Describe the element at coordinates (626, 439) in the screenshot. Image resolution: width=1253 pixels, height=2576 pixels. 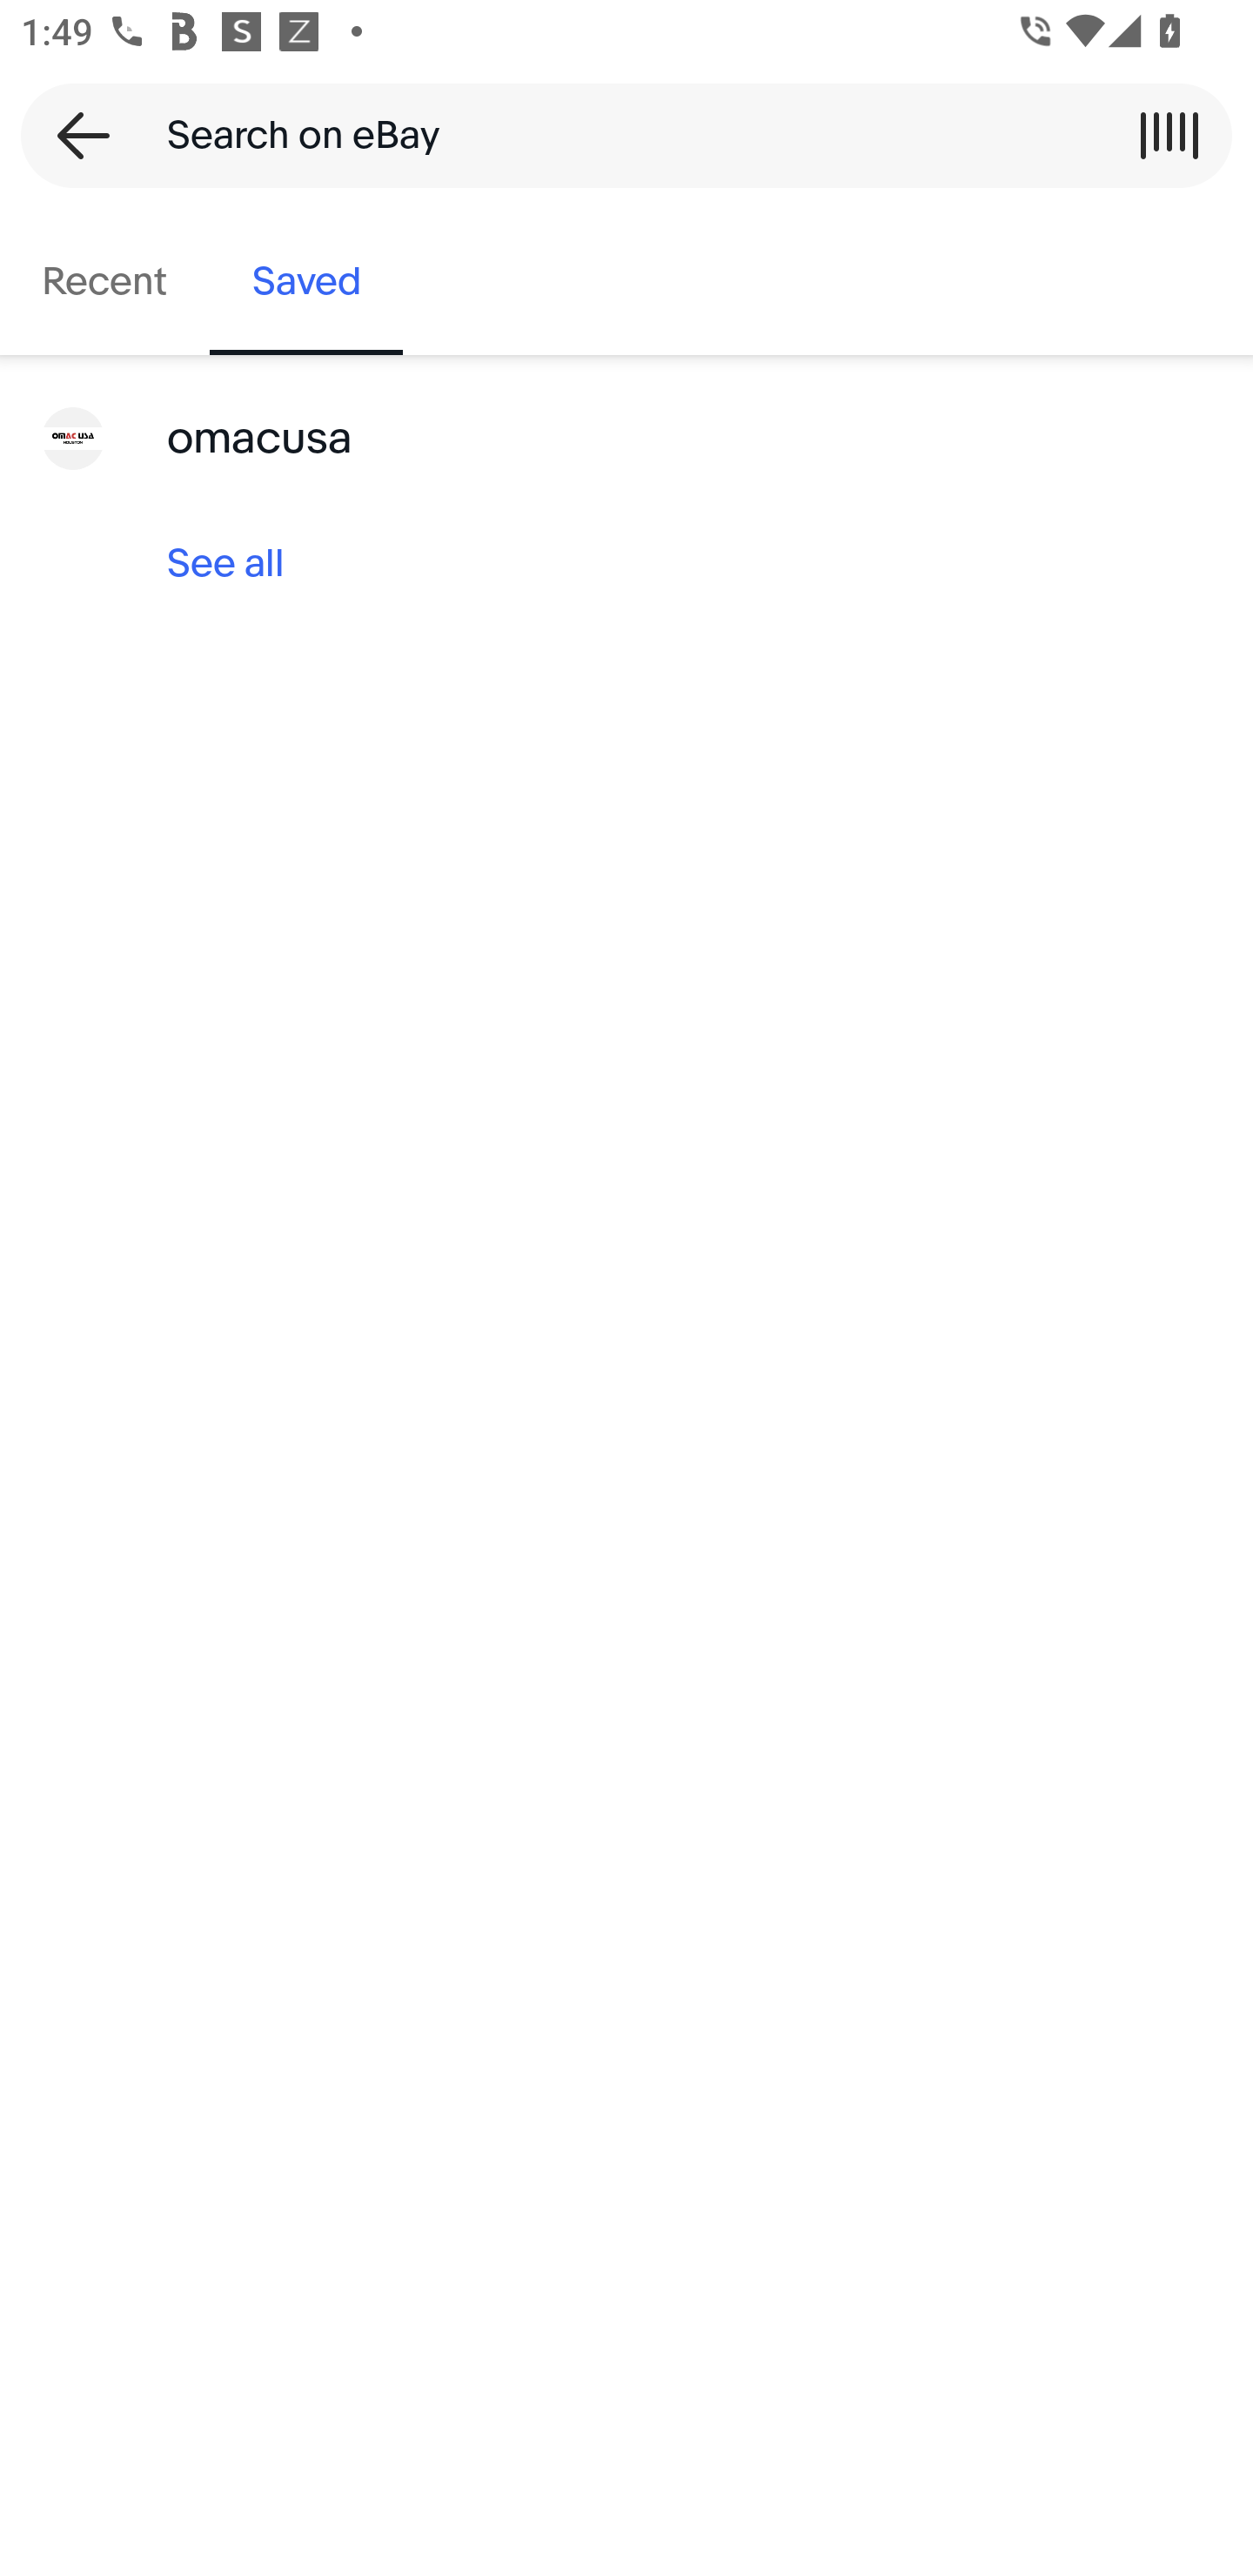
I see `User Search omacusa: omacusa` at that location.